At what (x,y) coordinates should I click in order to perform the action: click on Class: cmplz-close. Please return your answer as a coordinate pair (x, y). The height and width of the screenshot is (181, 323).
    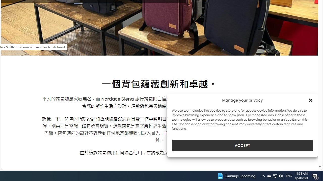
    Looking at the image, I should click on (311, 100).